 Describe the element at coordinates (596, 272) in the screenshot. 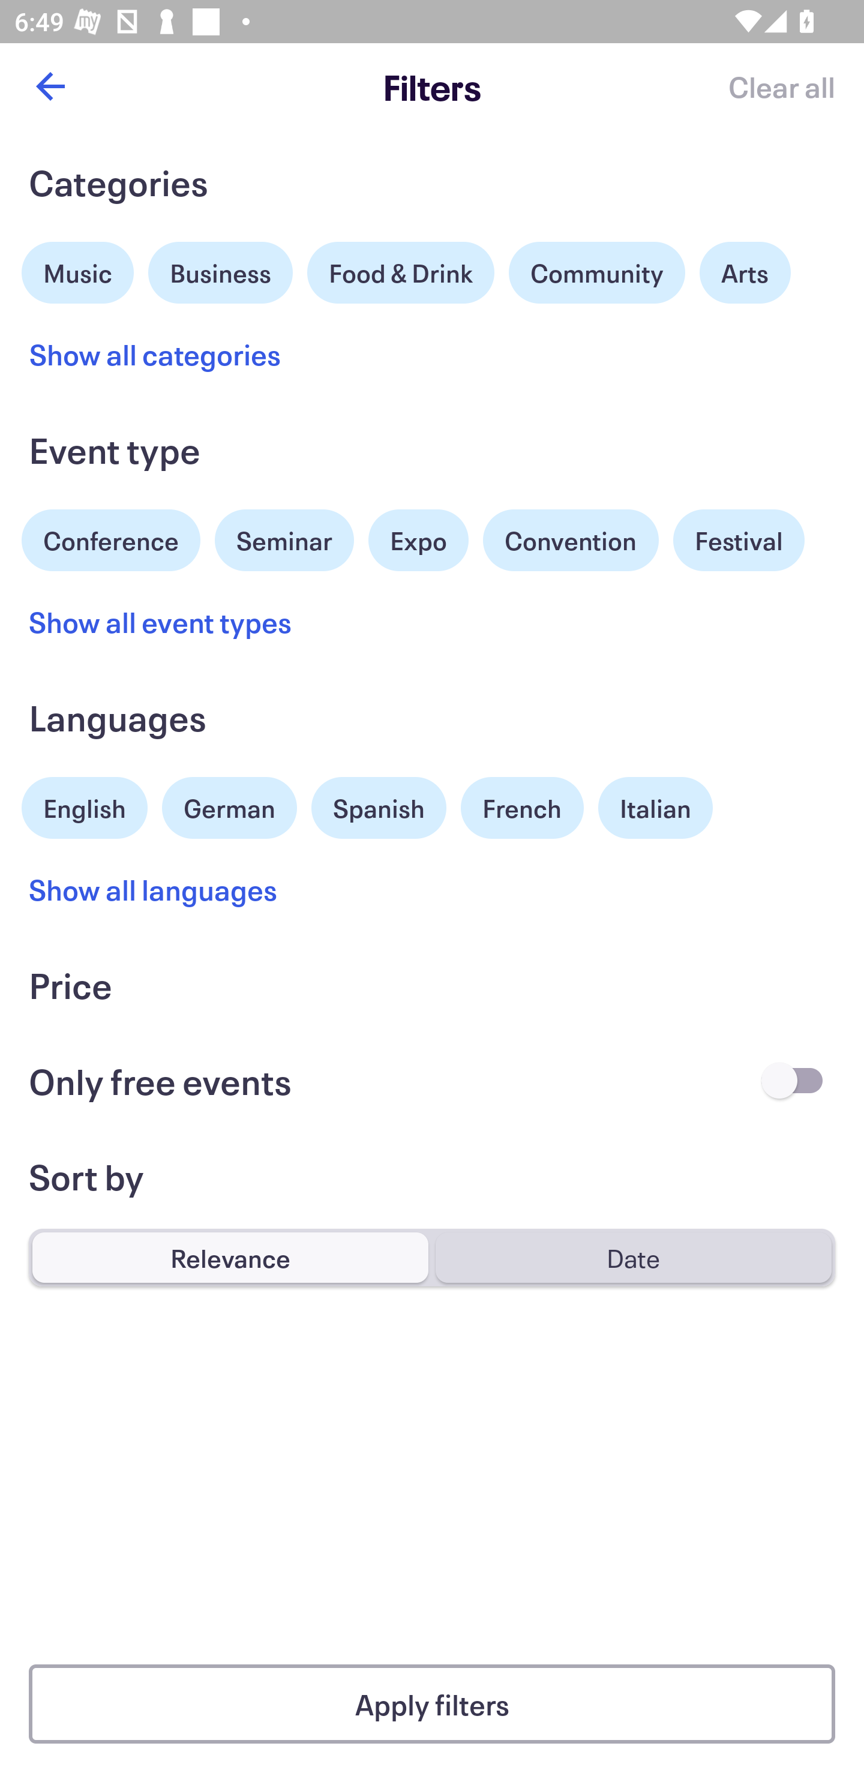

I see `Community` at that location.